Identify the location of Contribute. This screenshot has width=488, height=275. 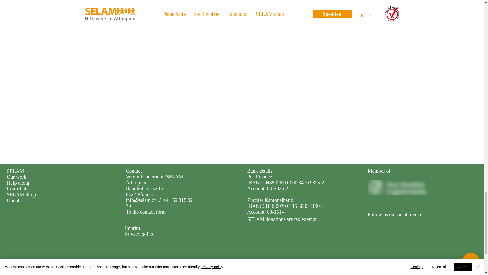
(18, 188).